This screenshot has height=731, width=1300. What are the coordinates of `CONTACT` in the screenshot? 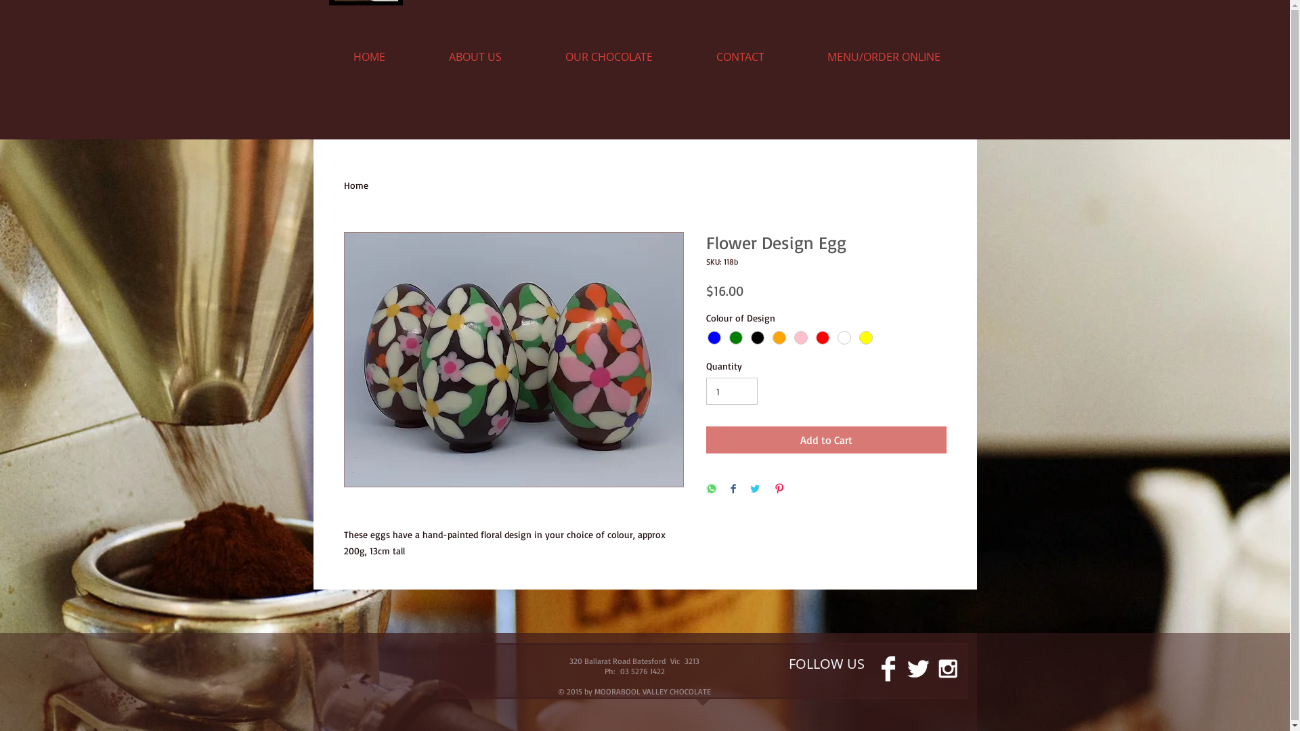 It's located at (740, 57).